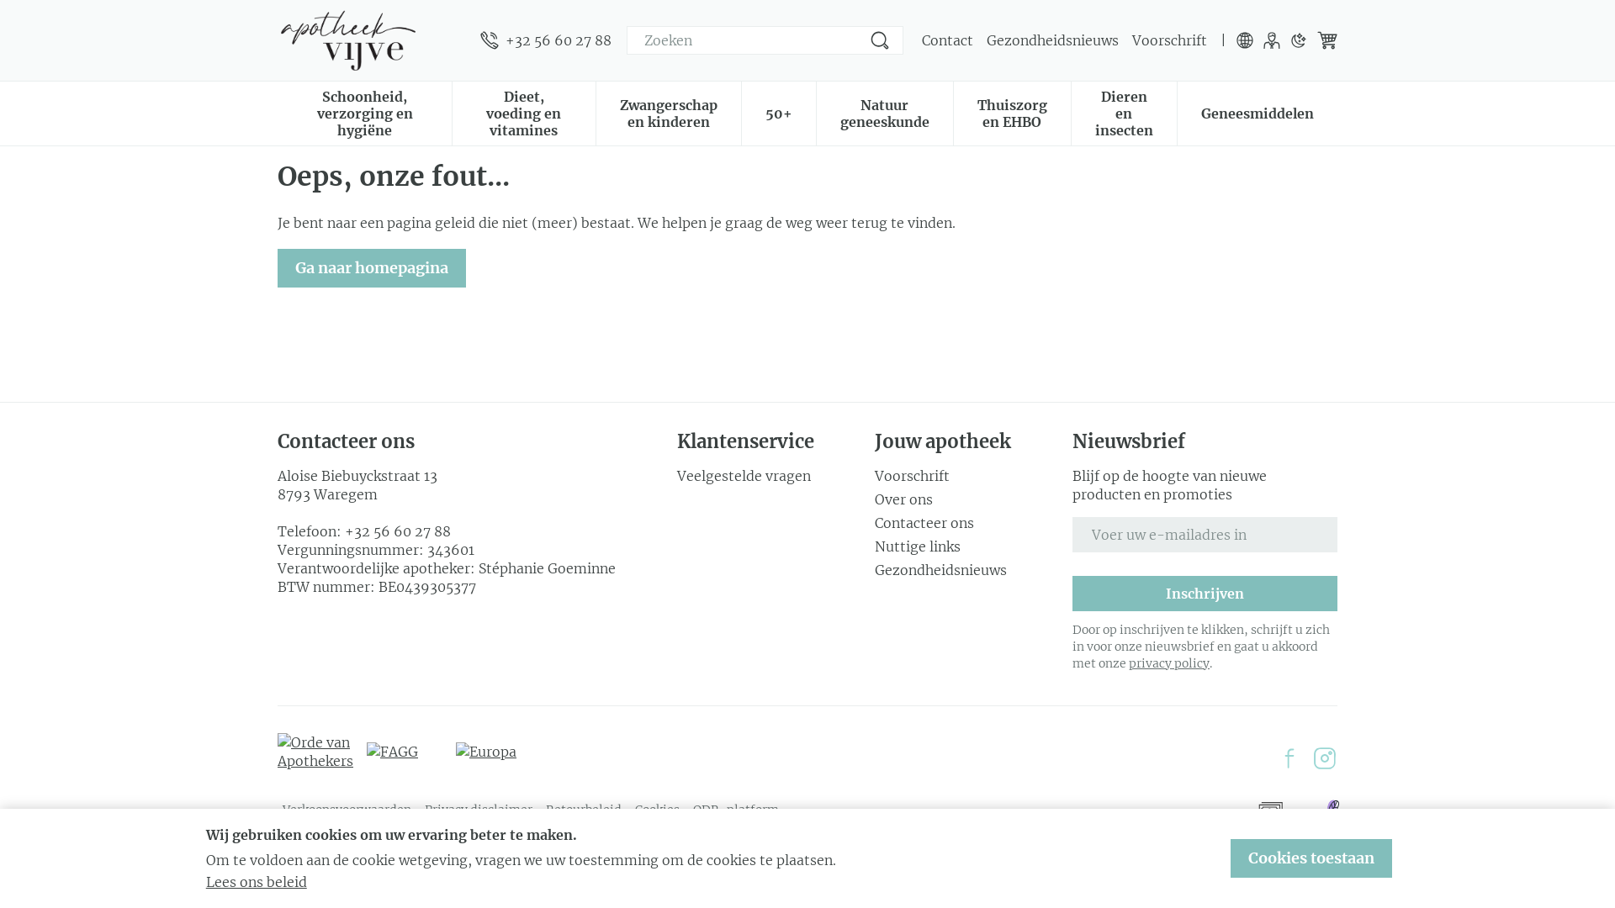  Describe the element at coordinates (1245, 40) in the screenshot. I see `Talen` at that location.